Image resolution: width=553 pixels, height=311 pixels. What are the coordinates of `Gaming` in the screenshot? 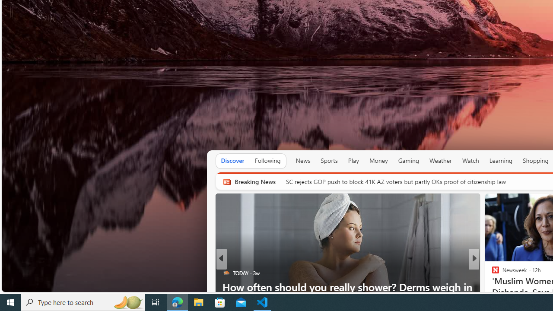 It's located at (409, 161).